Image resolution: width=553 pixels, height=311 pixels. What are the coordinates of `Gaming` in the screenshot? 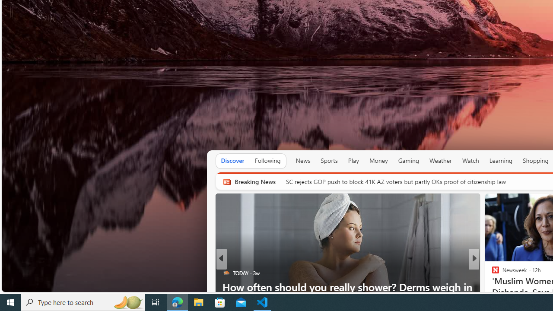 It's located at (409, 161).